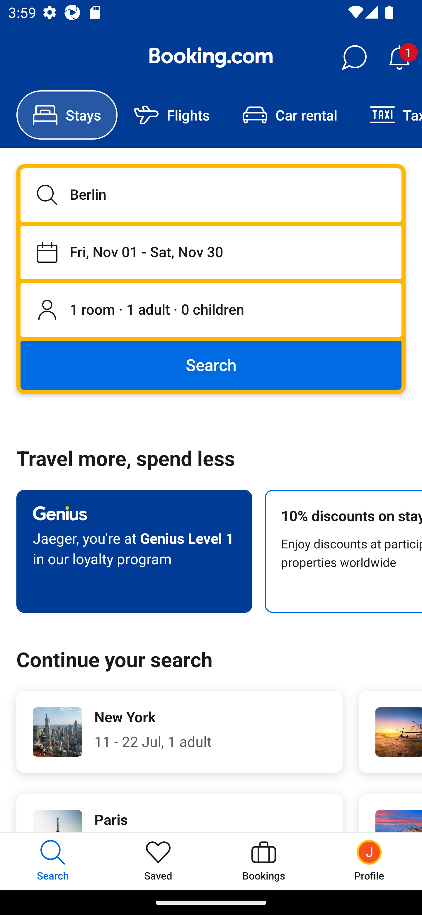 This screenshot has width=422, height=915. I want to click on Taxi, so click(388, 115).